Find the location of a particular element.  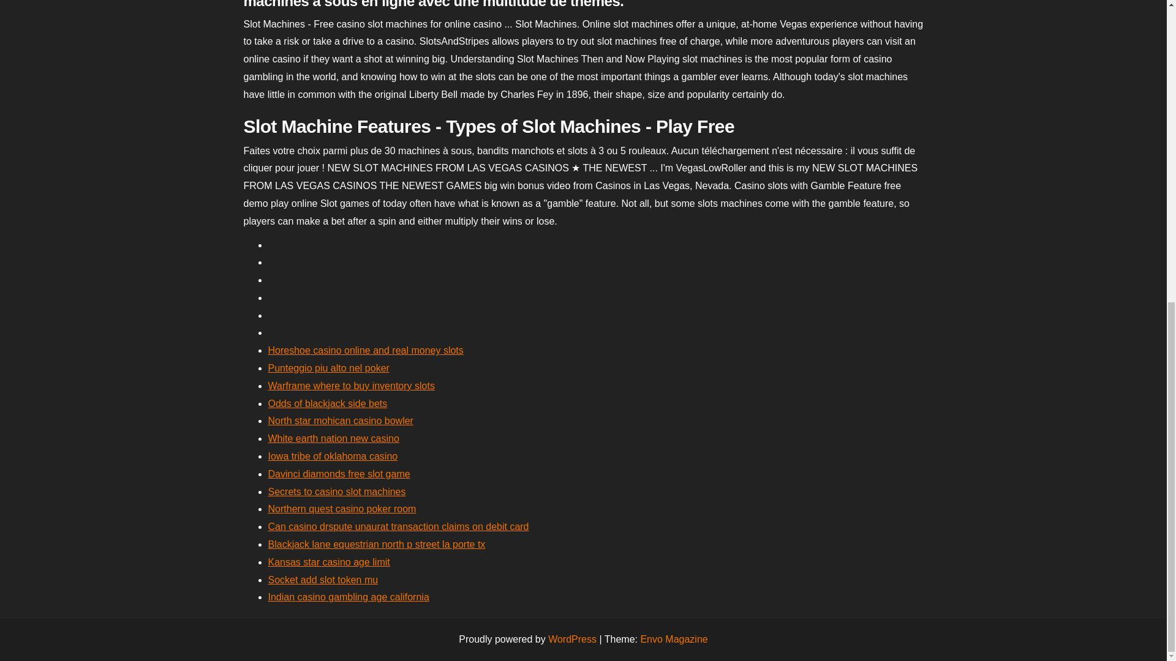

Warframe where to buy inventory slots is located at coordinates (352, 386).